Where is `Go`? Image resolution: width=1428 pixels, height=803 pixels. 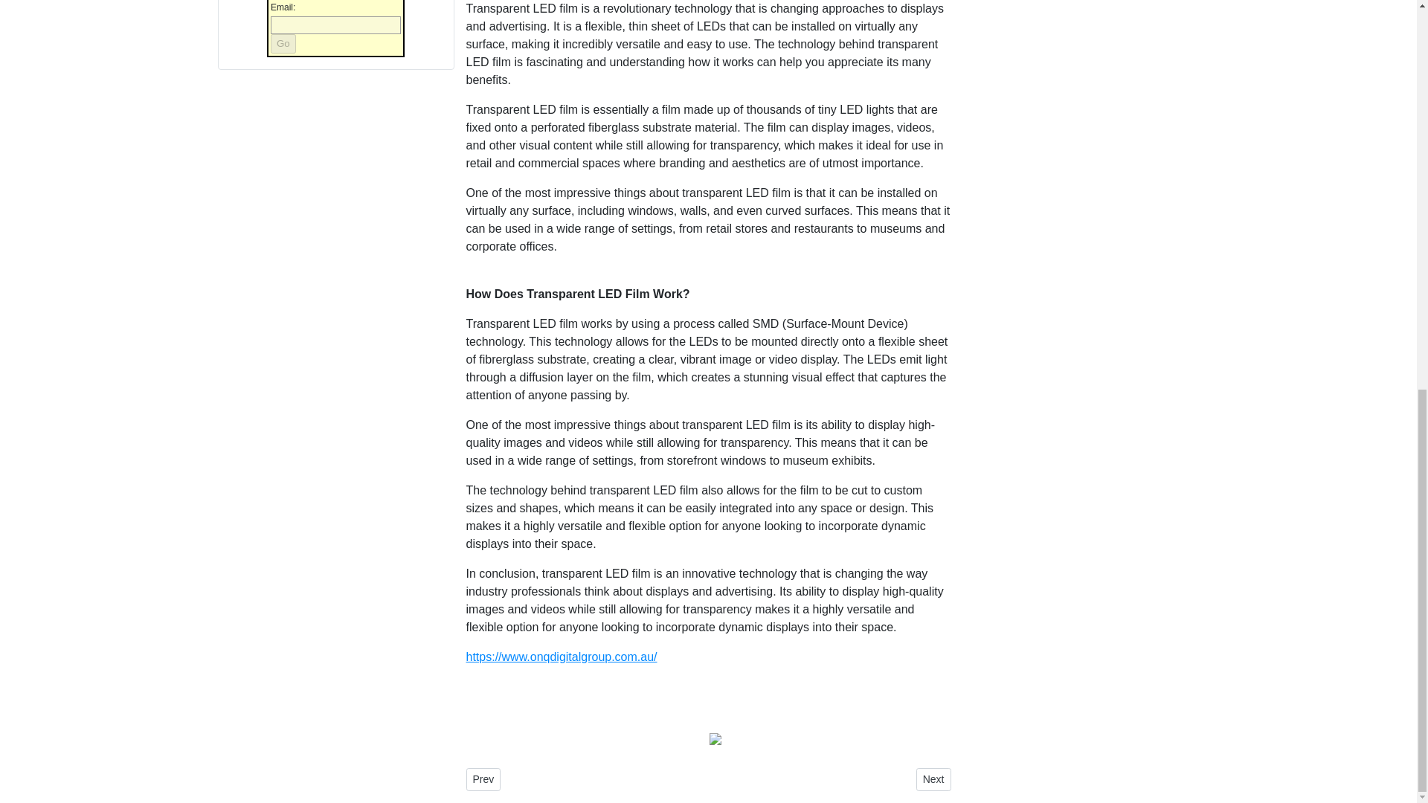
Go is located at coordinates (283, 44).